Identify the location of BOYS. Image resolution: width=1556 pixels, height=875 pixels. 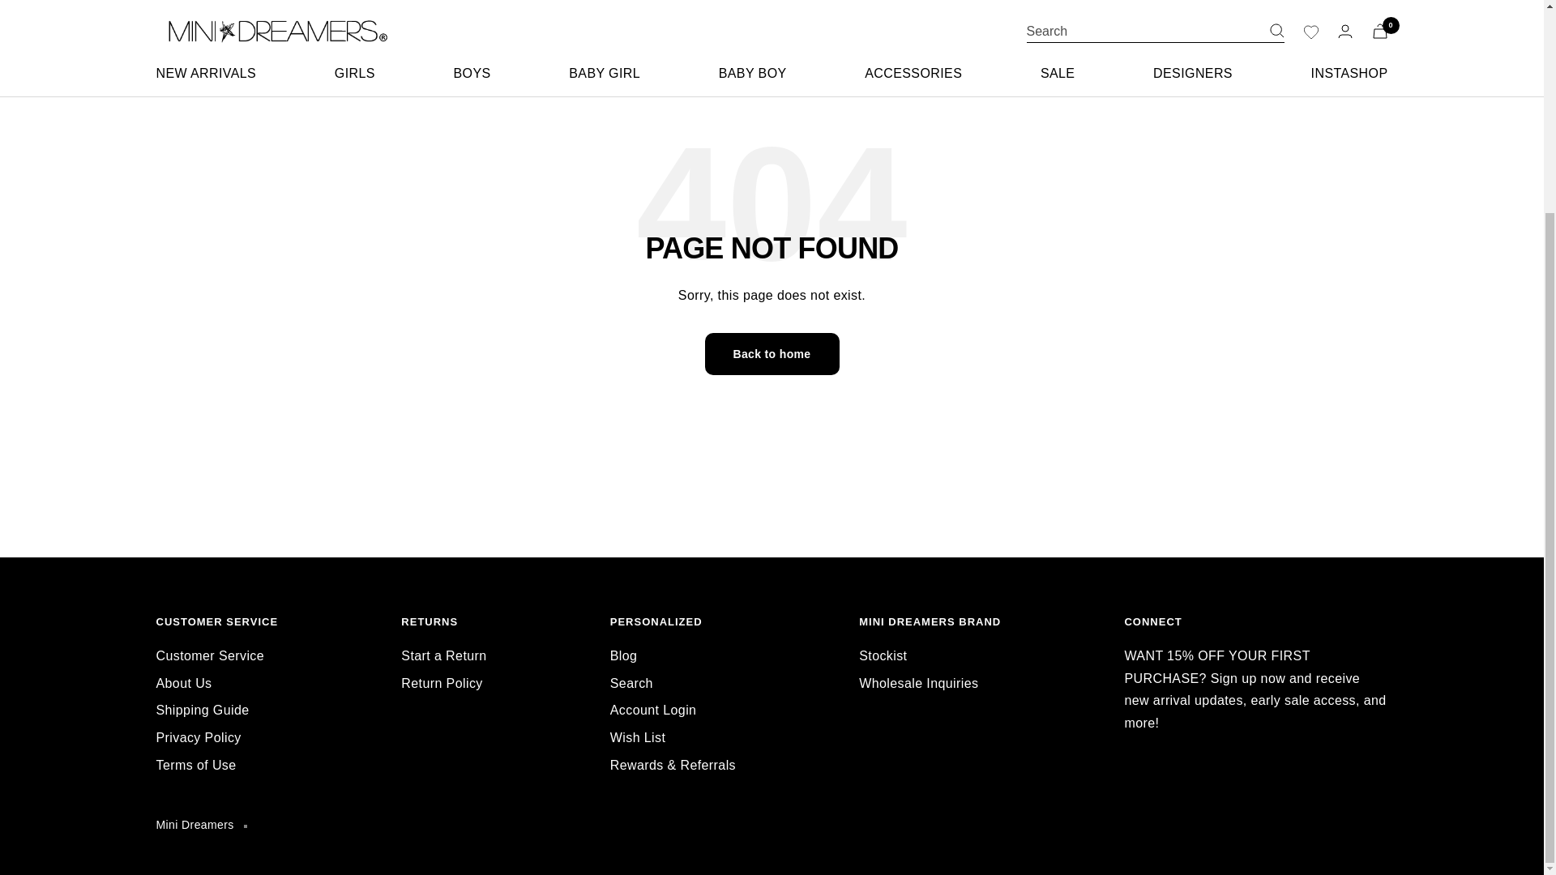
(472, 28).